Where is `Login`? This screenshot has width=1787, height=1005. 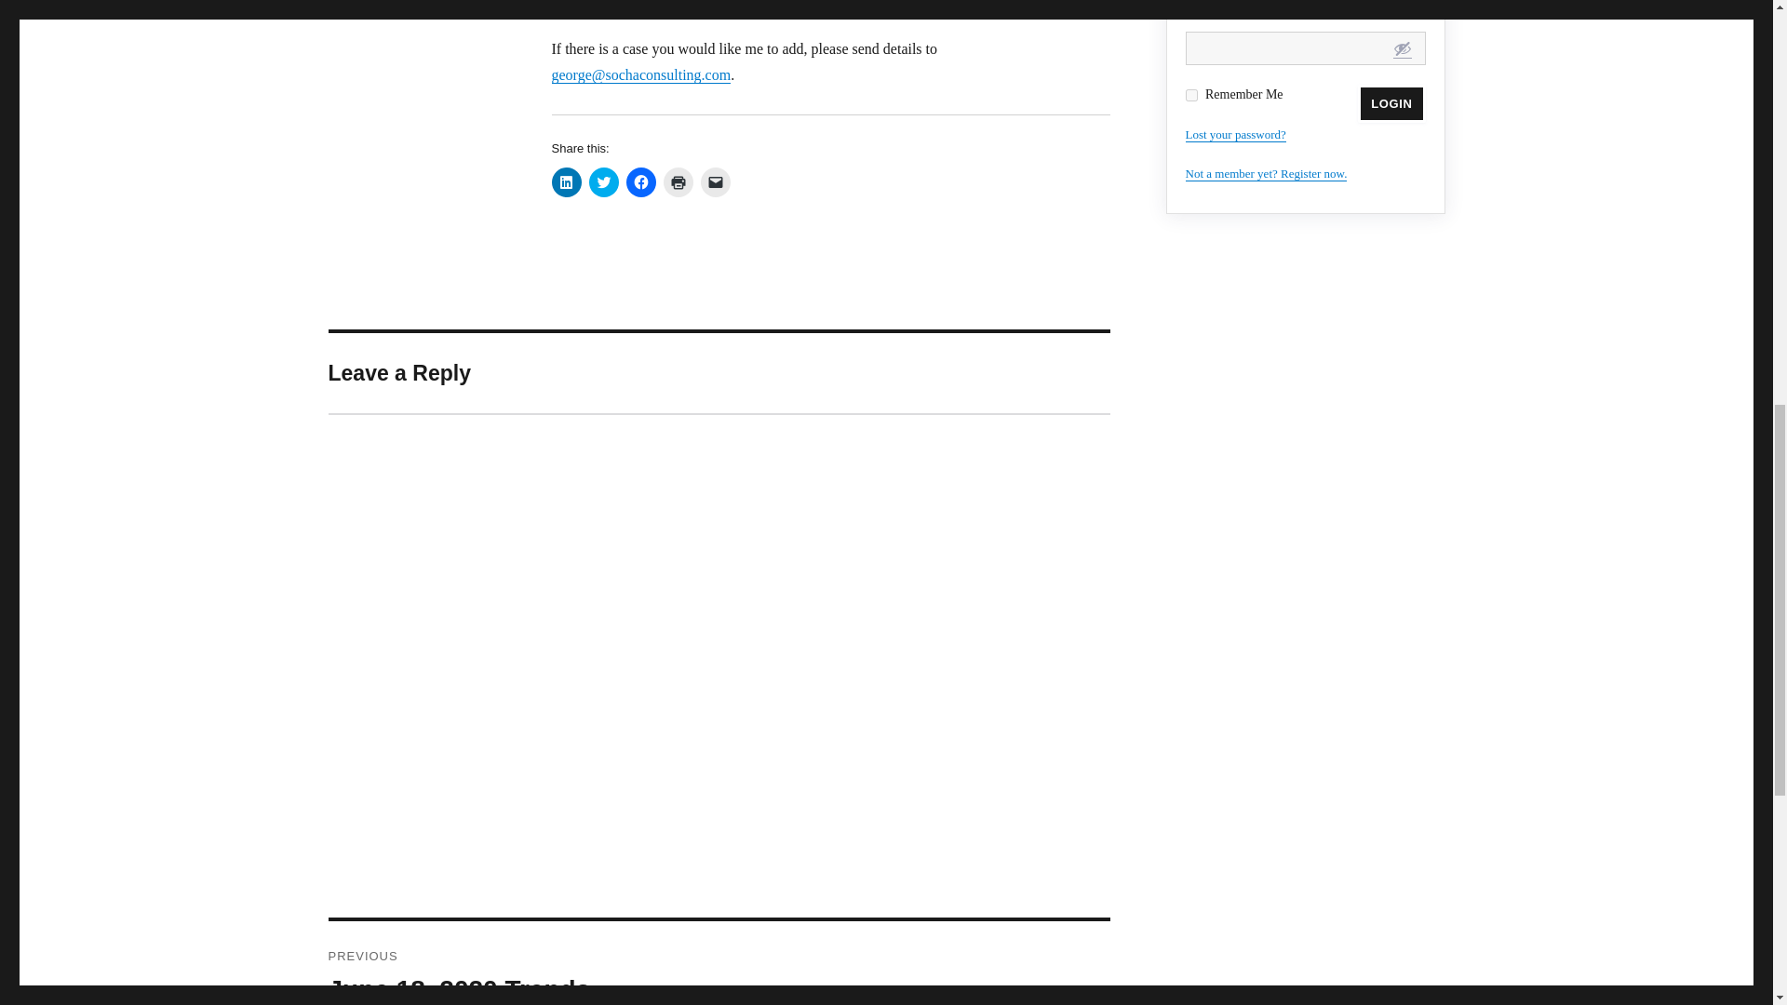
Login is located at coordinates (603, 182).